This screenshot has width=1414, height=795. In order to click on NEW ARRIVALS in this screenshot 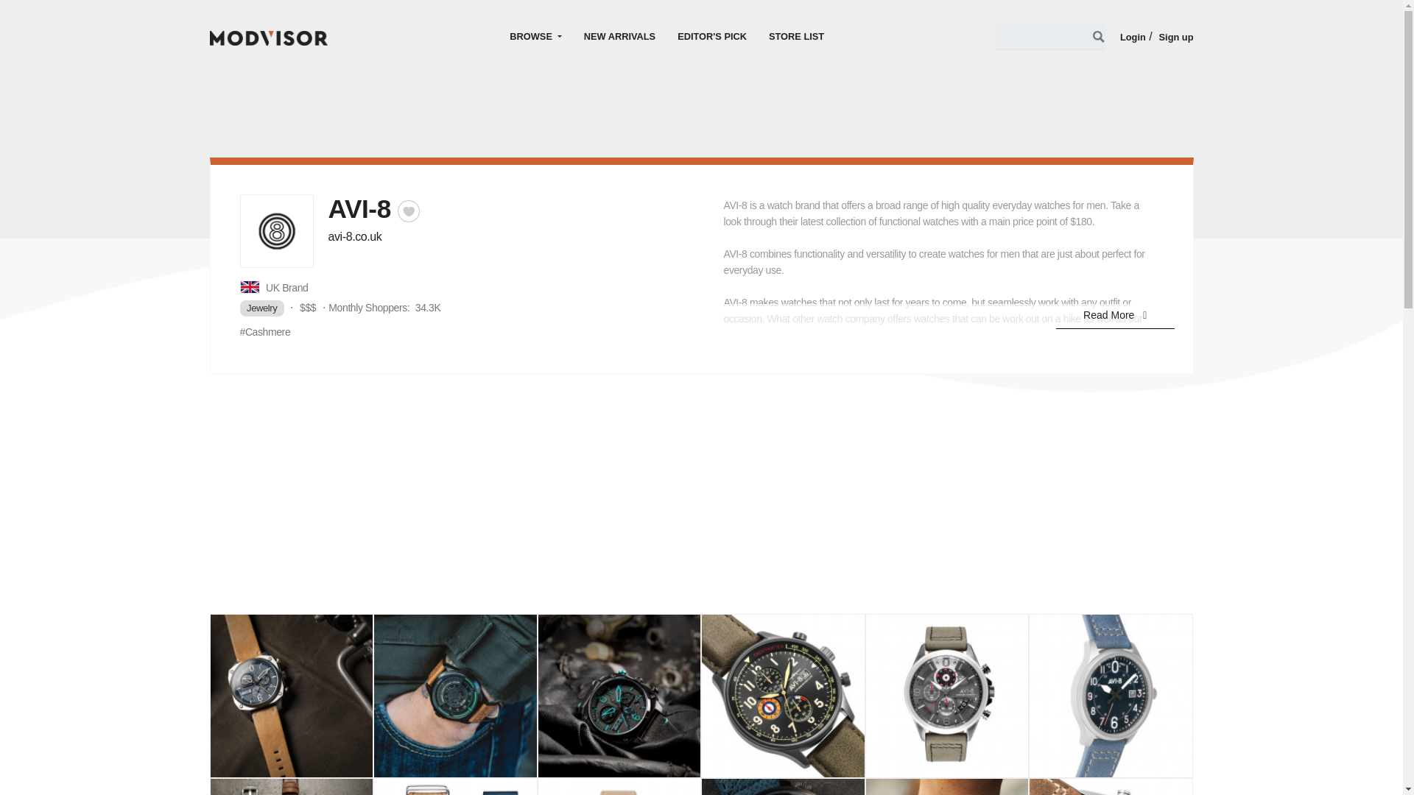, I will do `click(619, 36)`.